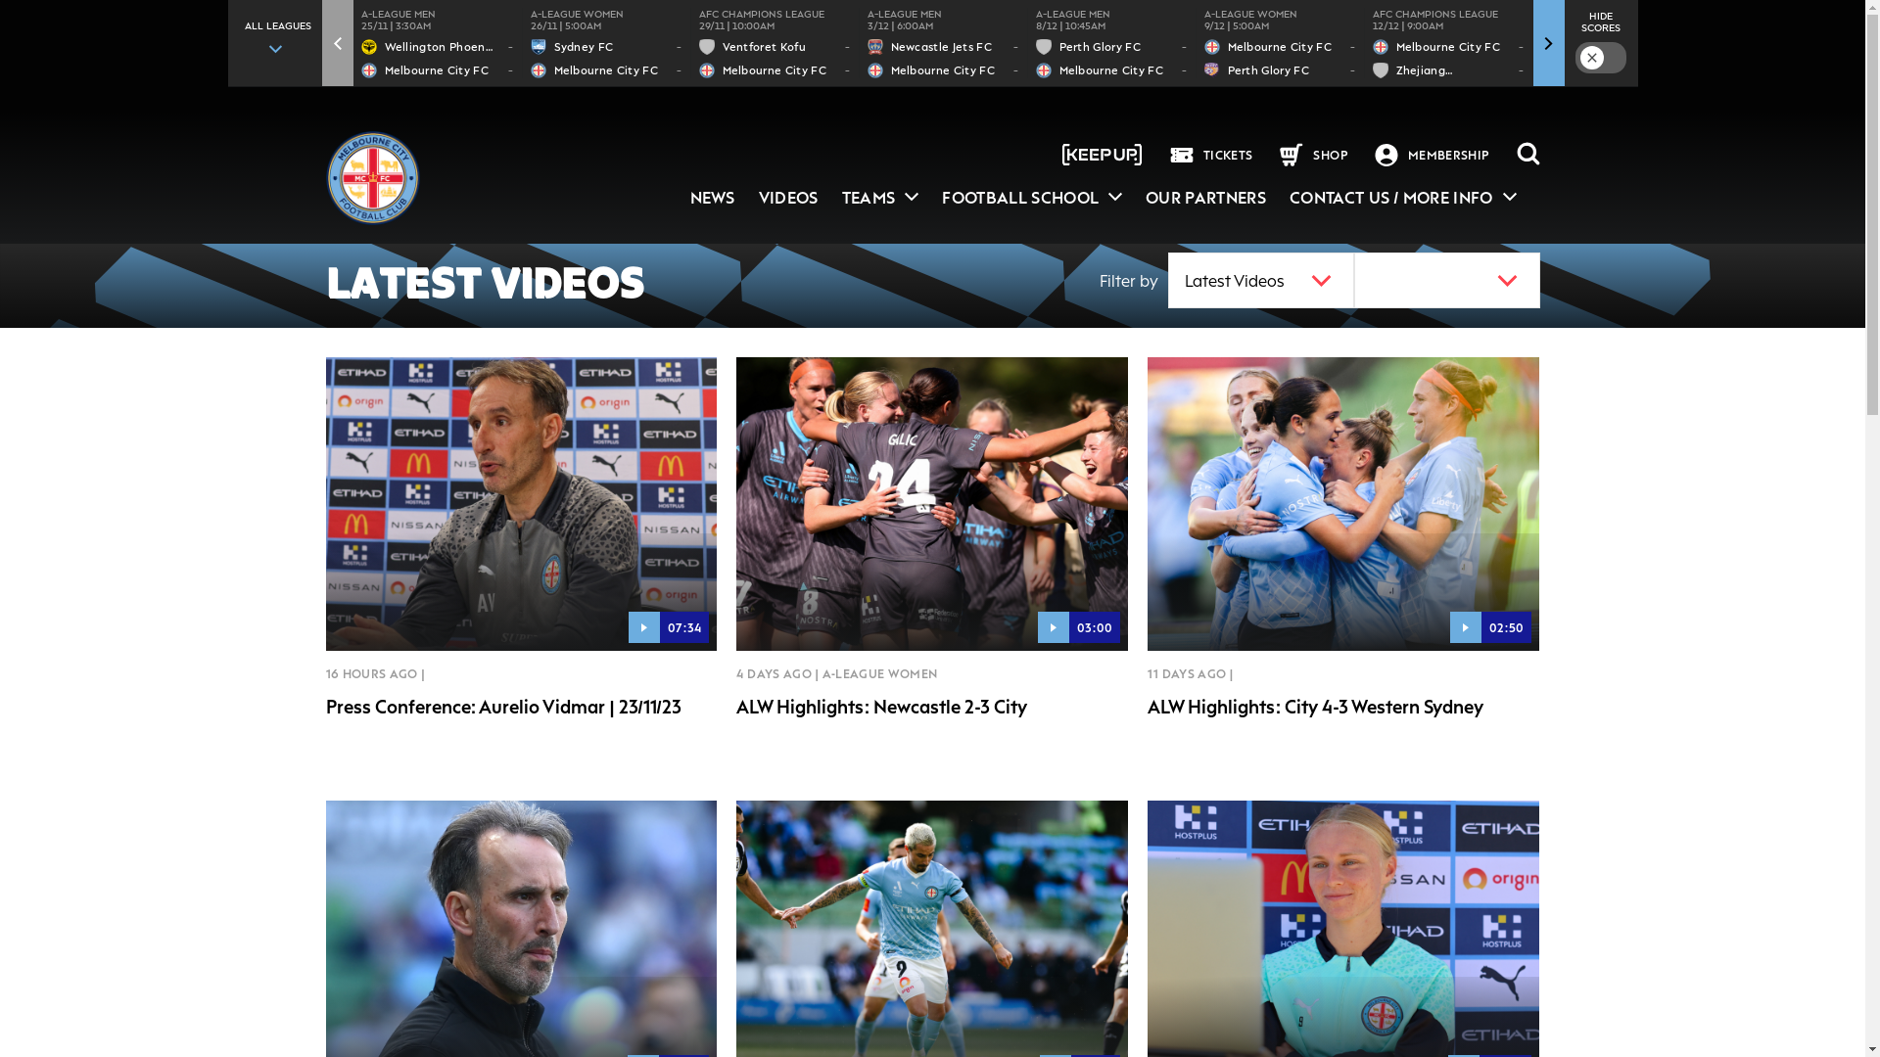  What do you see at coordinates (1327, 155) in the screenshot?
I see `SHOP` at bounding box center [1327, 155].